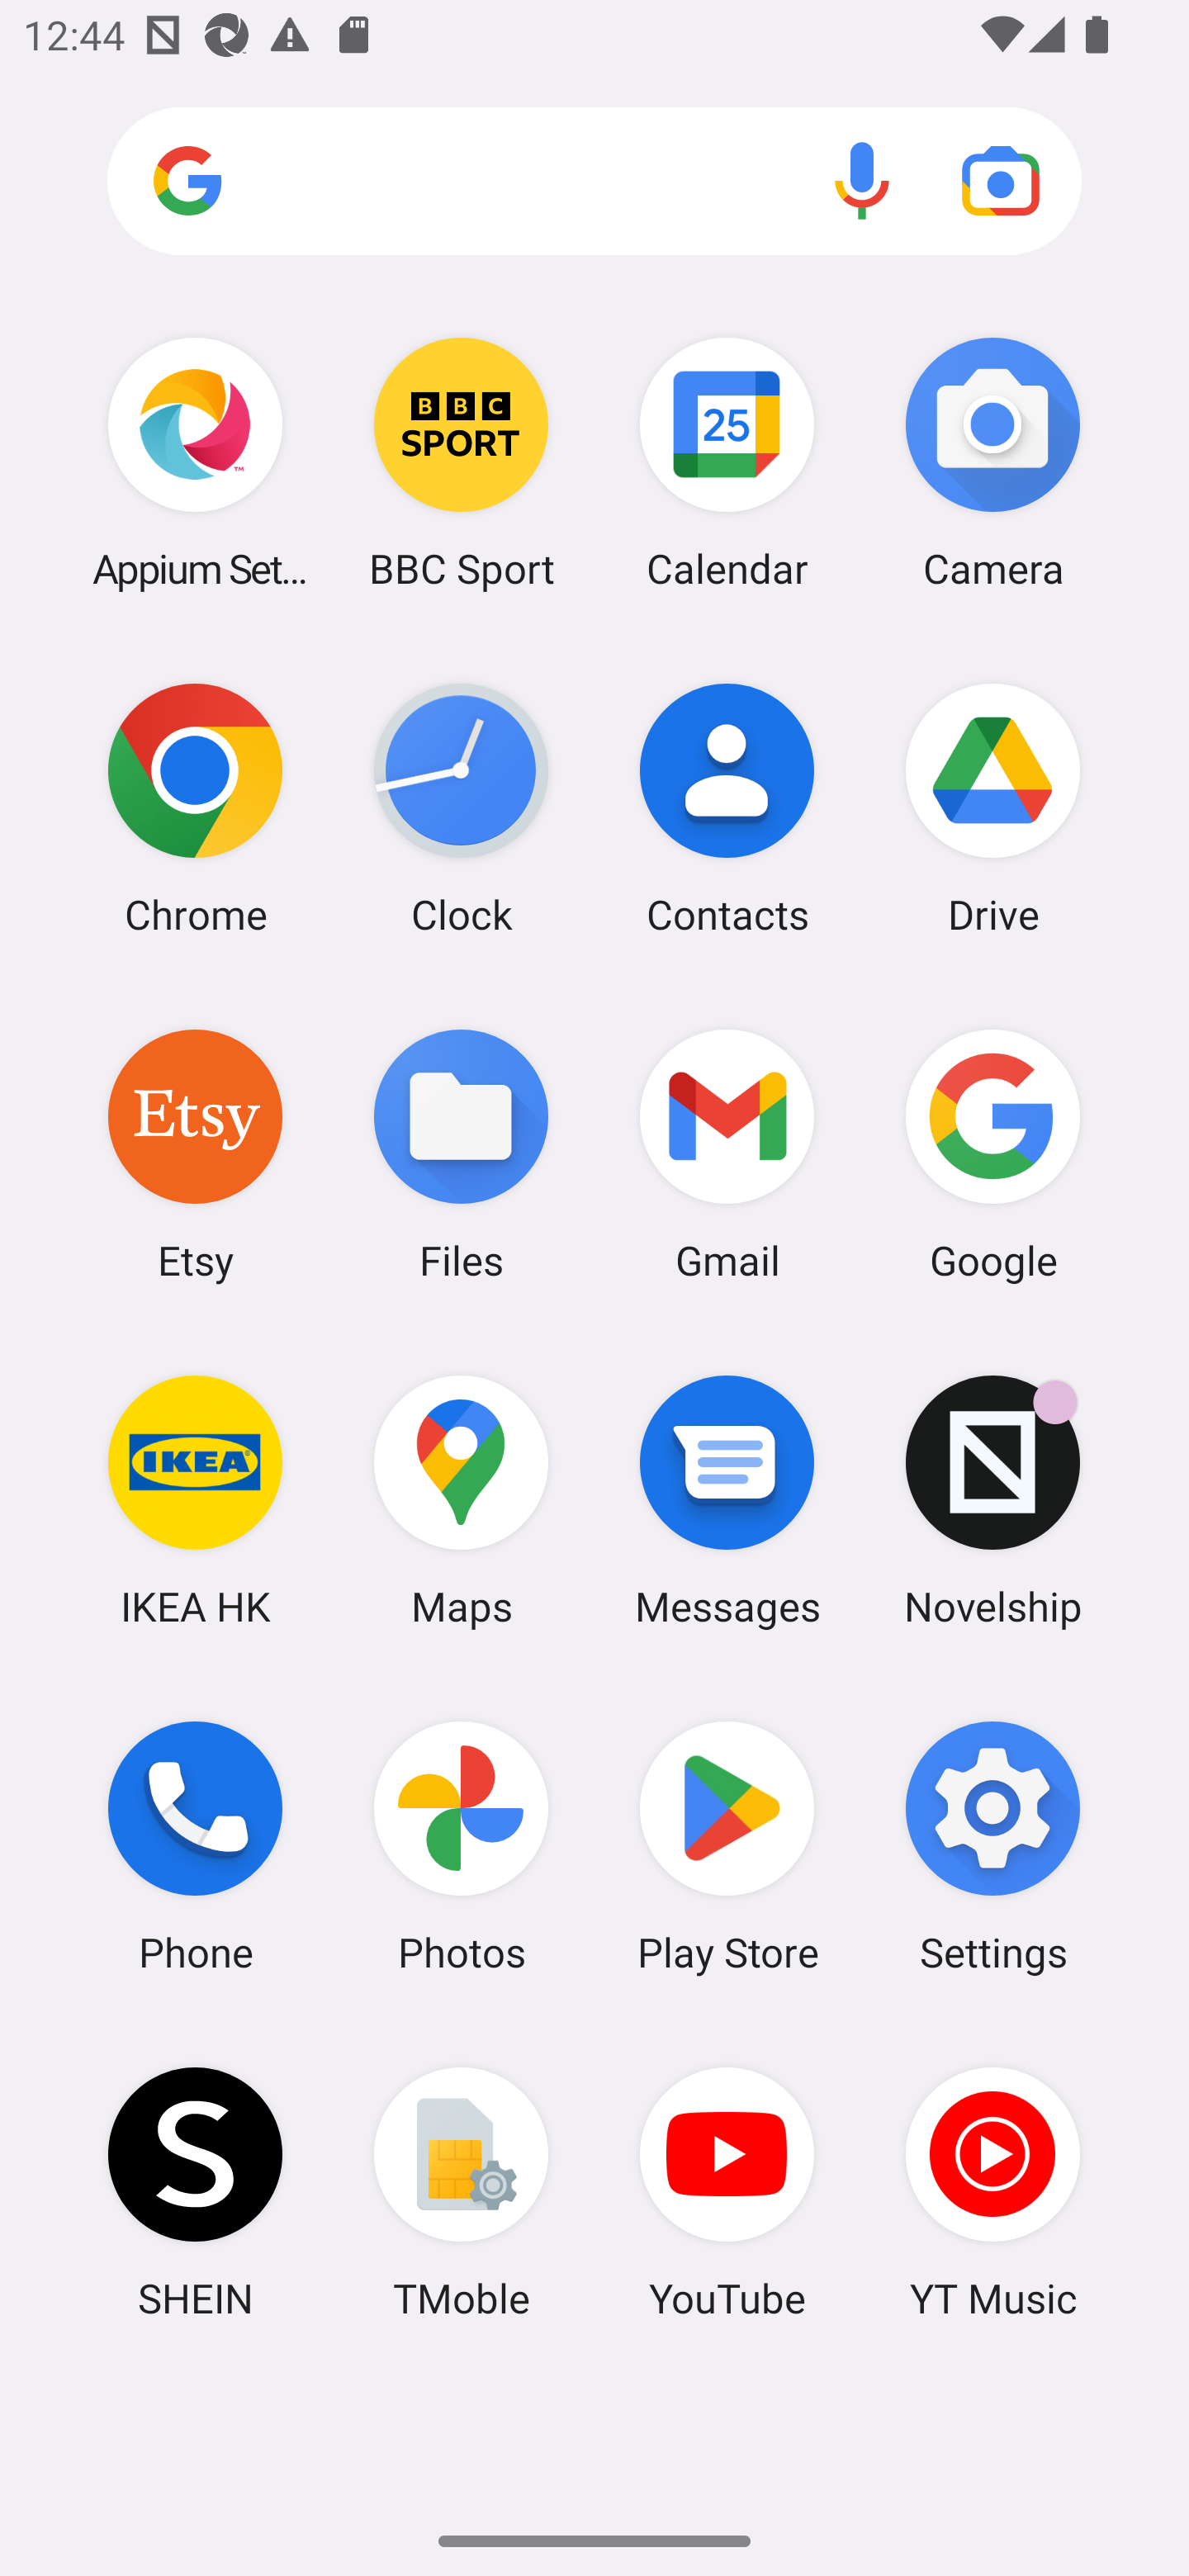 This screenshot has width=1189, height=2576. What do you see at coordinates (992, 1847) in the screenshot?
I see `Settings` at bounding box center [992, 1847].